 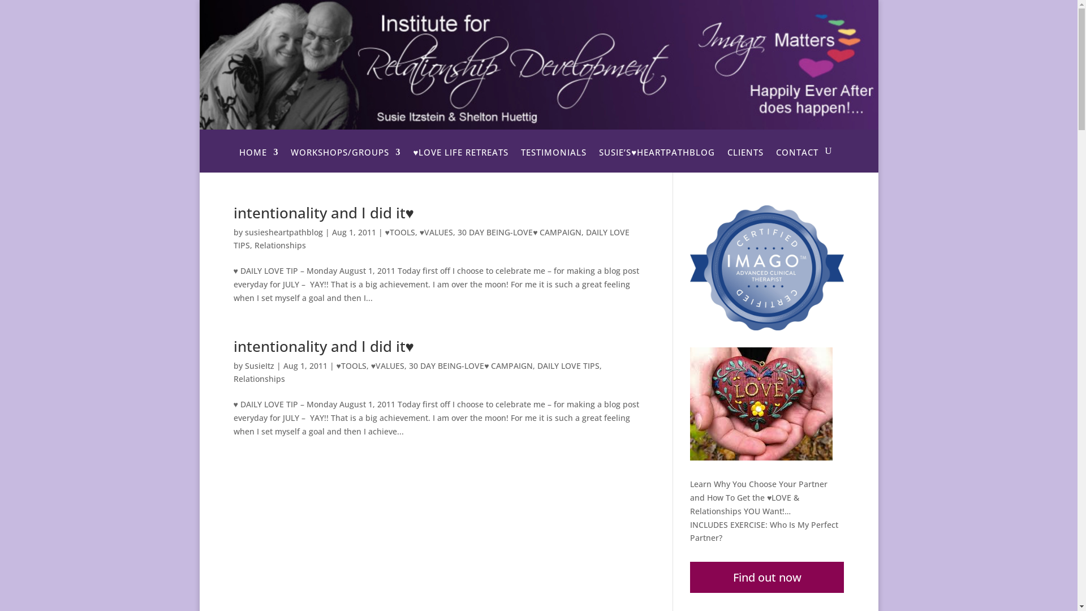 What do you see at coordinates (431, 239) in the screenshot?
I see `DAILY LOVE TIPS` at bounding box center [431, 239].